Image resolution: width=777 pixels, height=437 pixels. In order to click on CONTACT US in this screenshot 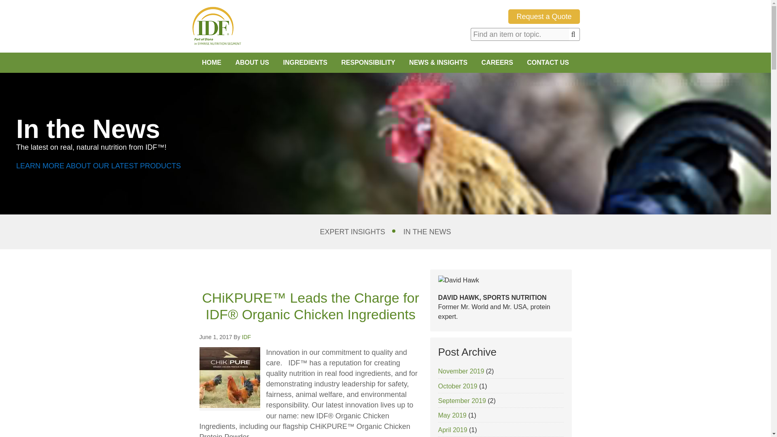, I will do `click(548, 62)`.